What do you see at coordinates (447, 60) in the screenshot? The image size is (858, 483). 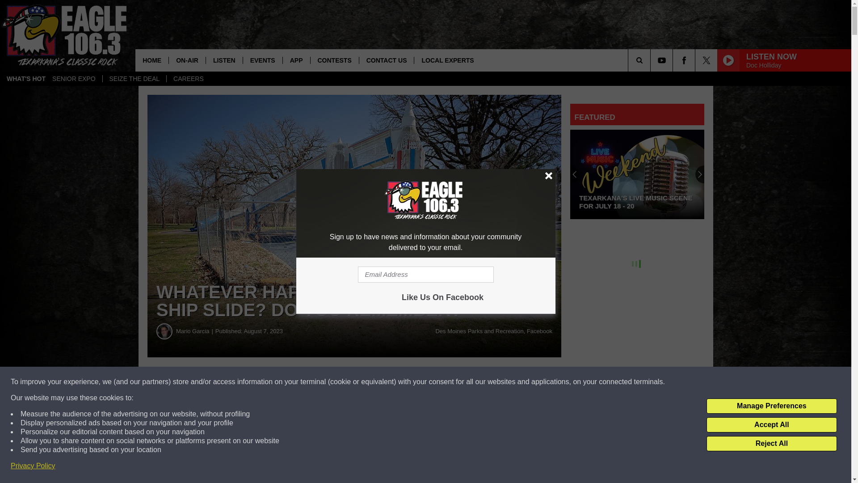 I see `LOCAL EXPERTS` at bounding box center [447, 60].